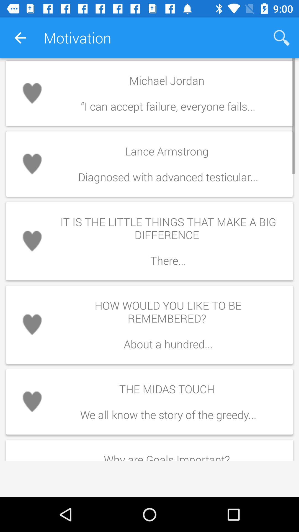 The image size is (299, 532). What do you see at coordinates (281, 38) in the screenshot?
I see `click the icon at the top right corner` at bounding box center [281, 38].